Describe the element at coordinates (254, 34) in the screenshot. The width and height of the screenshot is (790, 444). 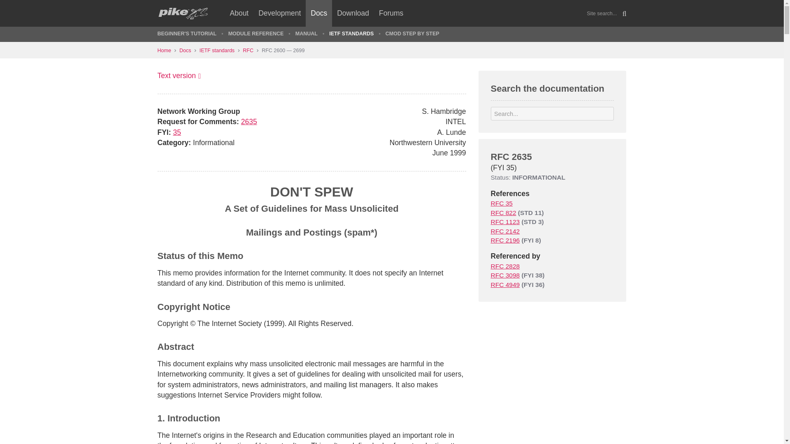
I see `MODULE REFERENCE` at that location.